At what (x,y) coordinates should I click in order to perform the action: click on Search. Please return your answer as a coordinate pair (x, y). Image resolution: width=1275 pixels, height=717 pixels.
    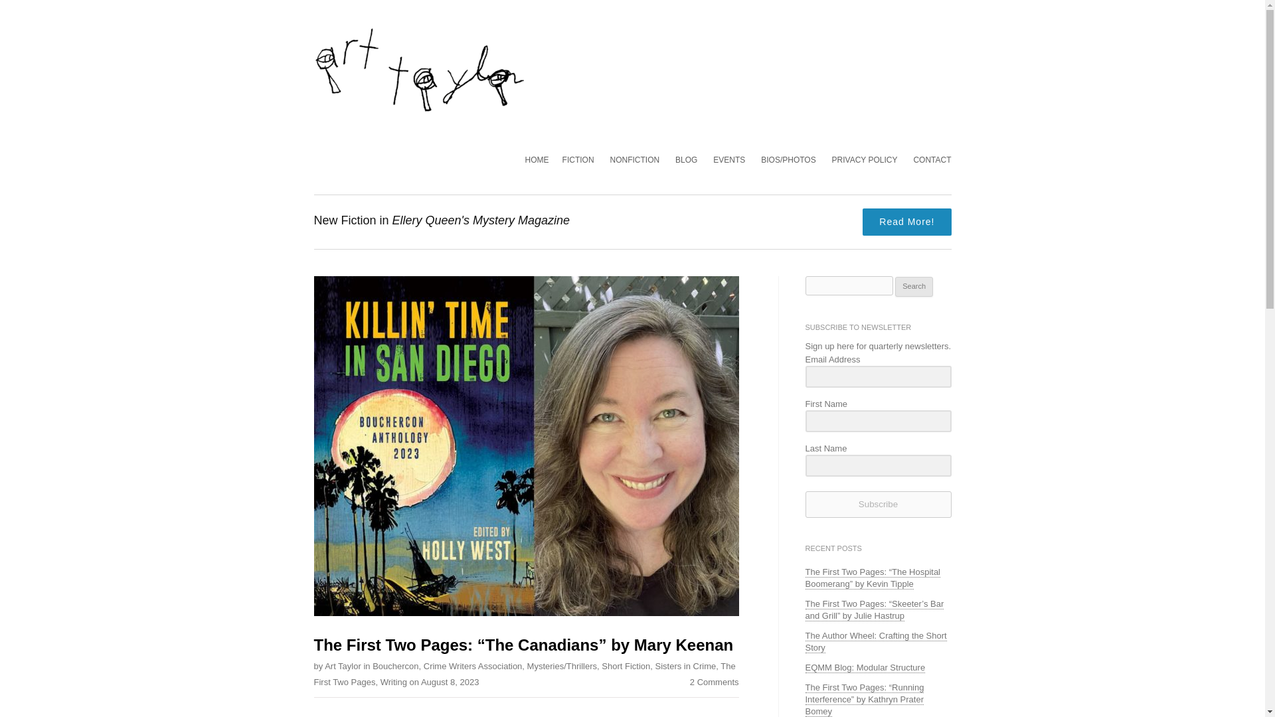
    Looking at the image, I should click on (914, 287).